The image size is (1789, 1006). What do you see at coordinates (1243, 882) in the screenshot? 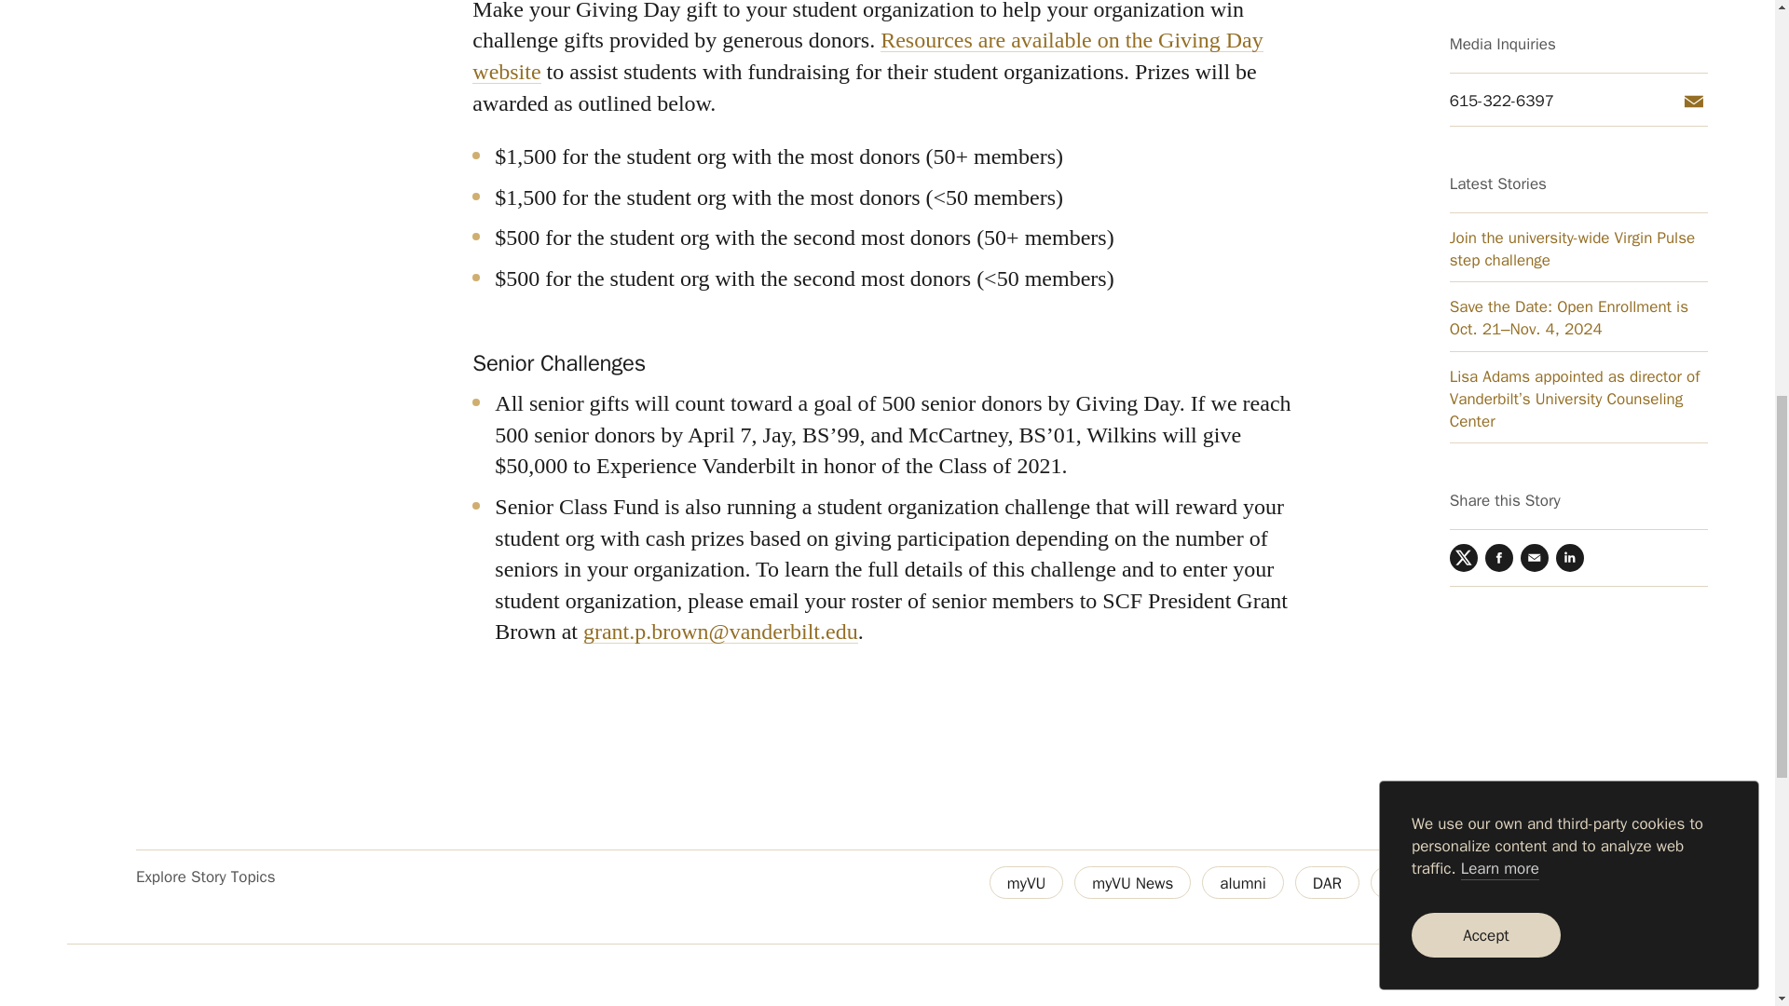
I see `alumni` at bounding box center [1243, 882].